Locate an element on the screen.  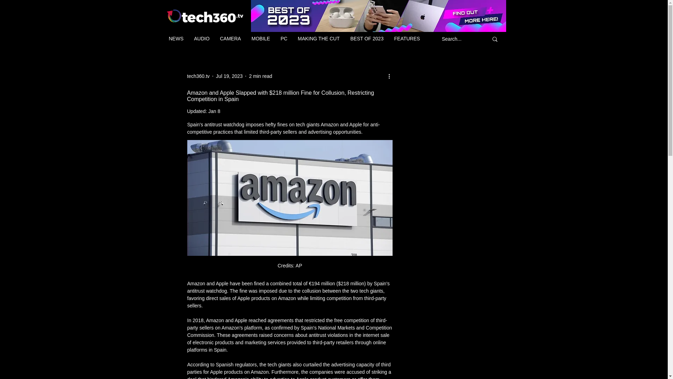
AUDIO is located at coordinates (201, 39).